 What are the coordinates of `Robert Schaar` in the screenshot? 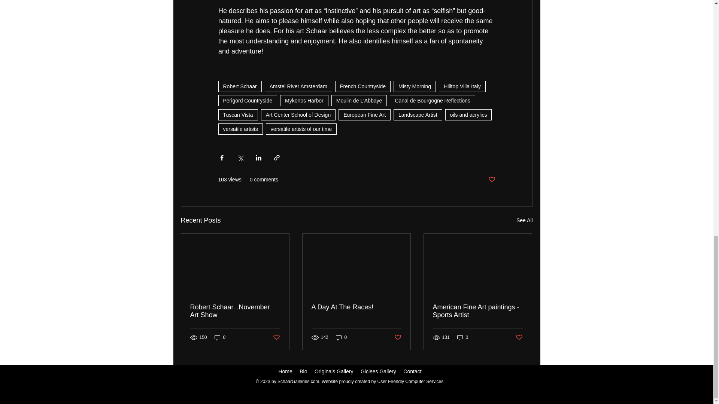 It's located at (240, 86).